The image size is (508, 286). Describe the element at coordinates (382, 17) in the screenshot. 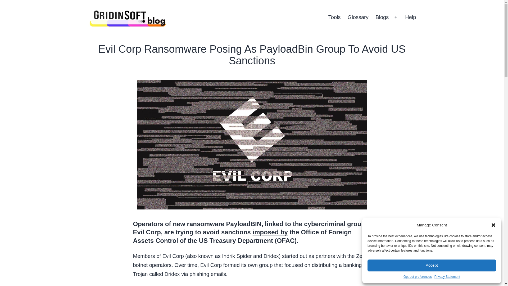

I see `Blogs` at that location.